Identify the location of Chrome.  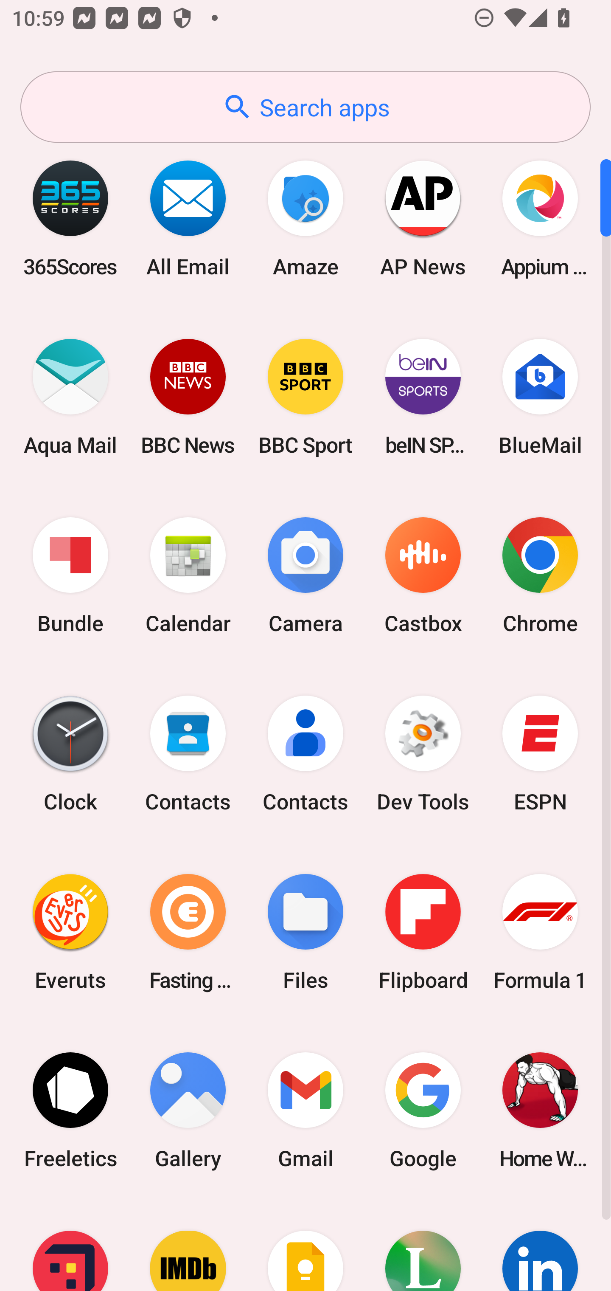
(540, 576).